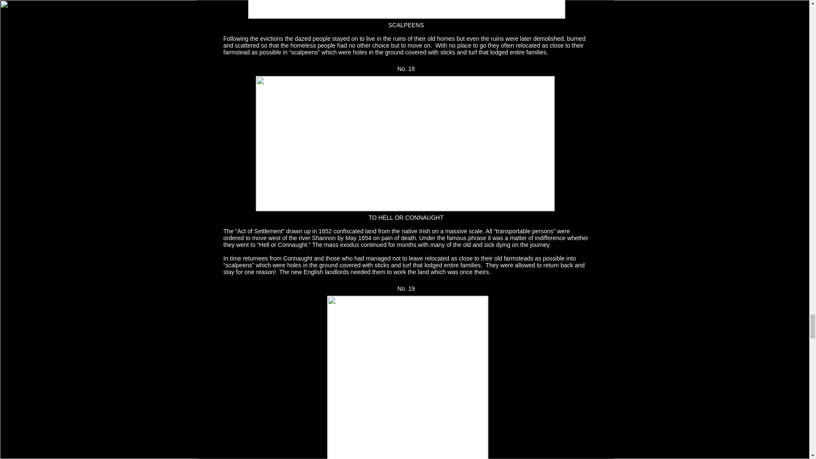  Describe the element at coordinates (406, 9) in the screenshot. I see `IMG-Chapter9R.jpg` at that location.